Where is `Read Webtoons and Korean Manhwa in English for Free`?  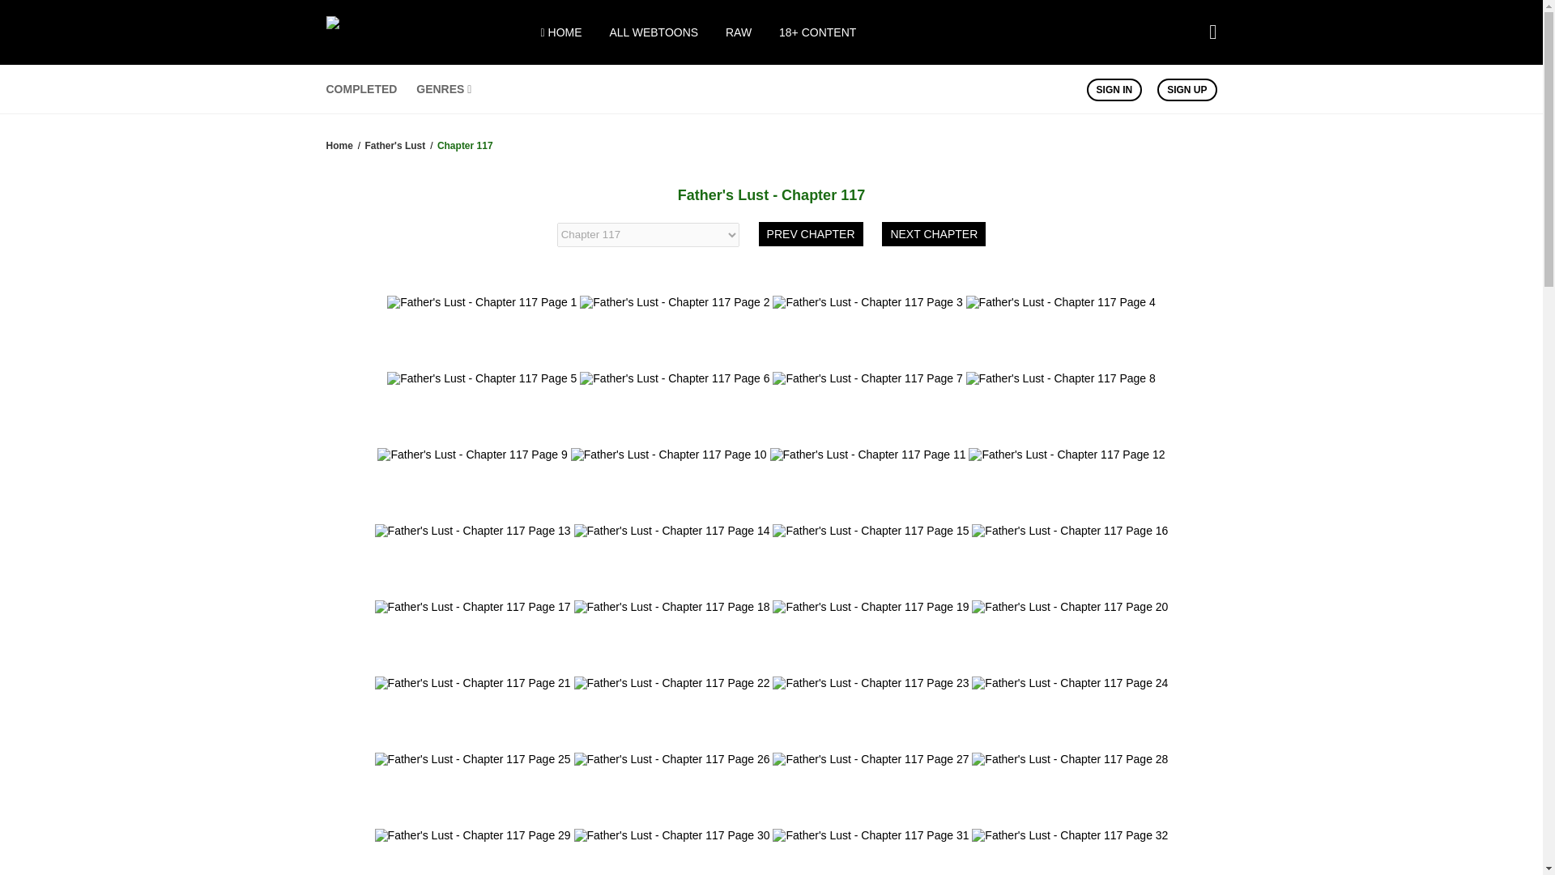
Read Webtoons and Korean Manhwa in English for Free is located at coordinates (426, 35).